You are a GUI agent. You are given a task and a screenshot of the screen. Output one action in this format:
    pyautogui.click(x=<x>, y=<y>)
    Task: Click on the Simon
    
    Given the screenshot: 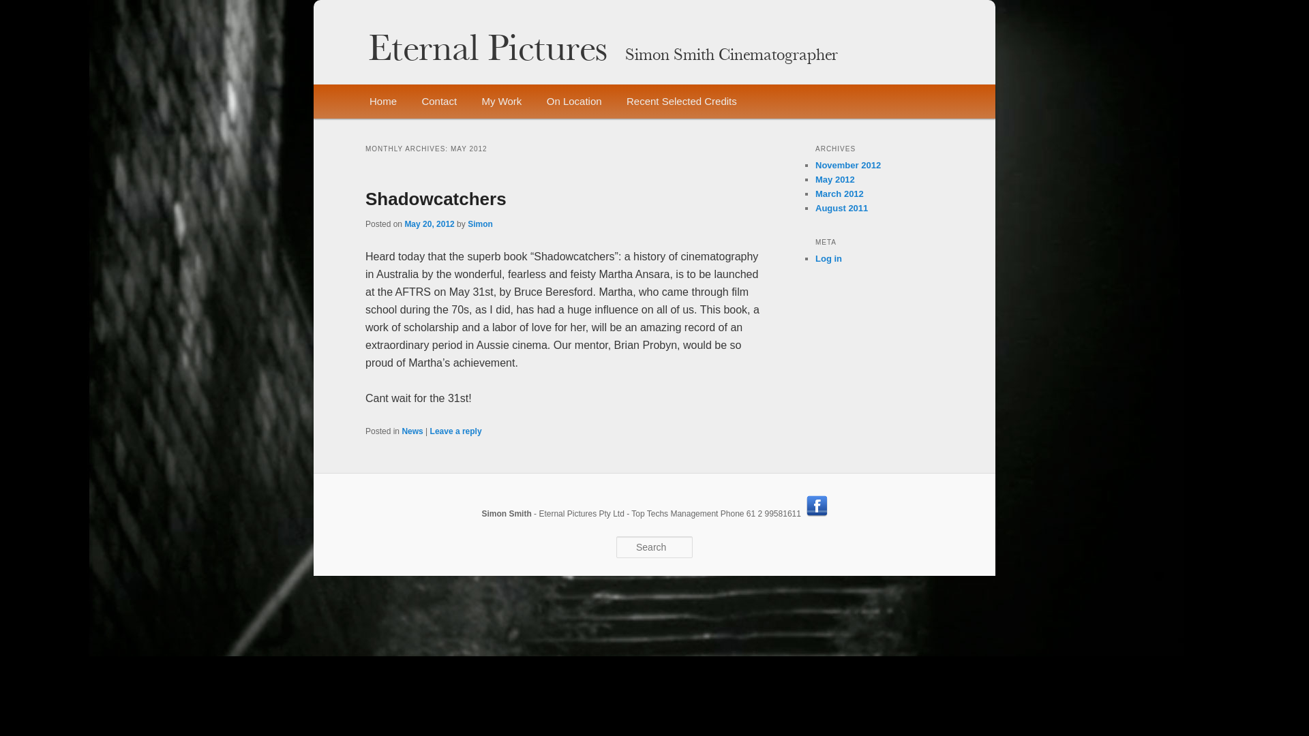 What is the action you would take?
    pyautogui.click(x=480, y=224)
    